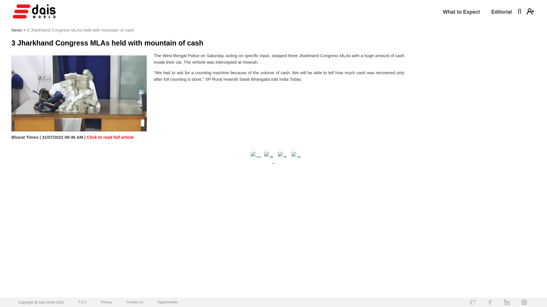 Image resolution: width=547 pixels, height=307 pixels. Describe the element at coordinates (80, 30) in the screenshot. I see `3 Jharkhand Congress MLAs held with mountain of cash` at that location.